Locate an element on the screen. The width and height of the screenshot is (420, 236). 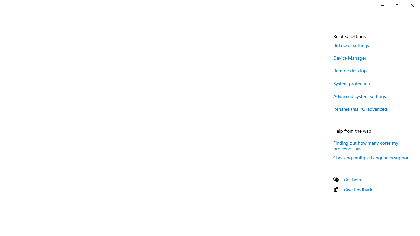
Rename this PC (advanced) is located at coordinates (361, 109).